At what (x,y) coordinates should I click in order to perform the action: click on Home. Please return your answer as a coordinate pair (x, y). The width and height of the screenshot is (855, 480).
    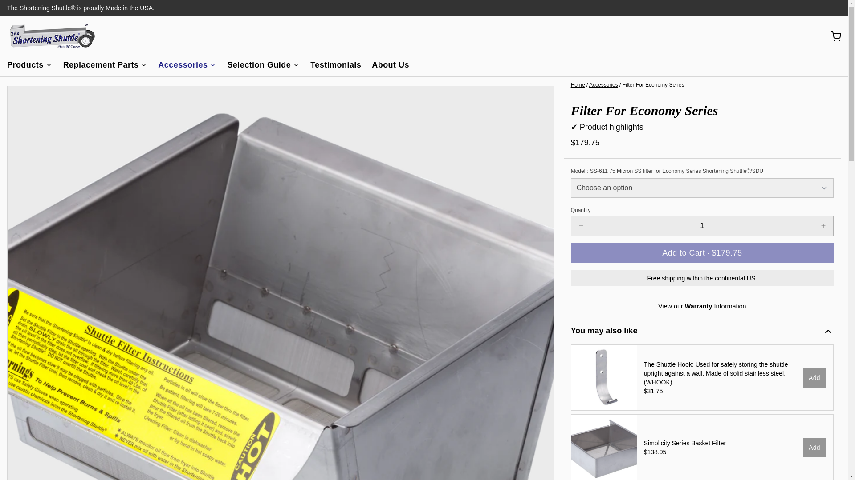
    Looking at the image, I should click on (578, 84).